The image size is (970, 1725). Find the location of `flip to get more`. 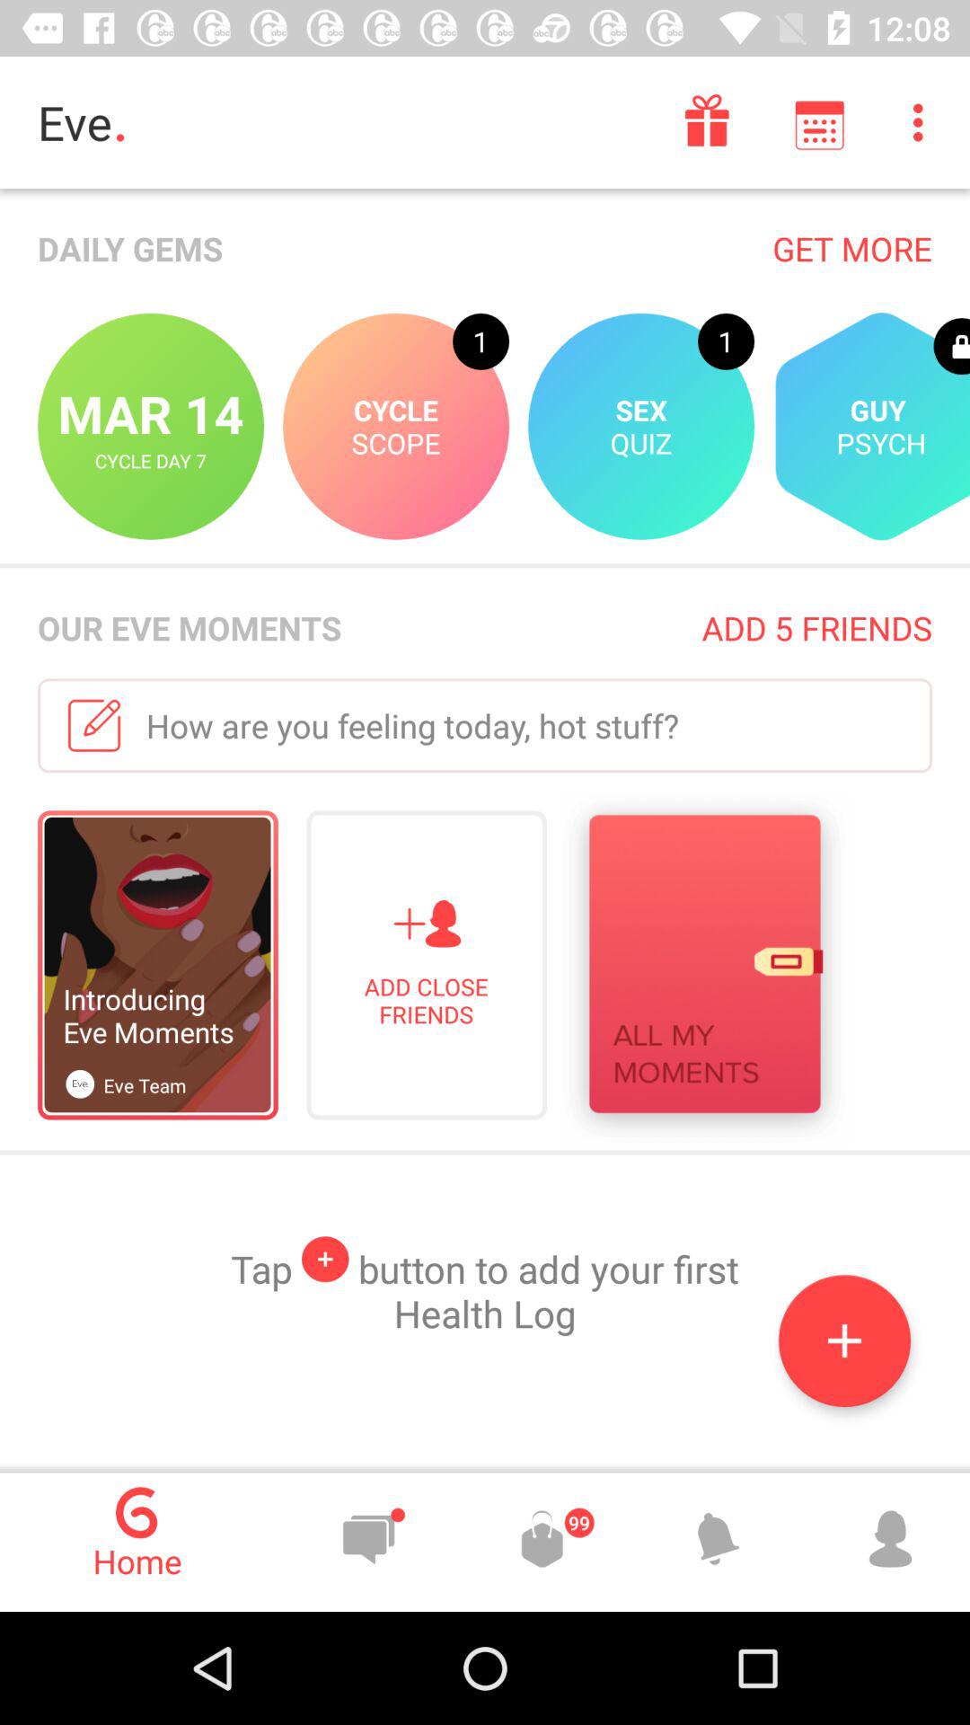

flip to get more is located at coordinates (851, 248).